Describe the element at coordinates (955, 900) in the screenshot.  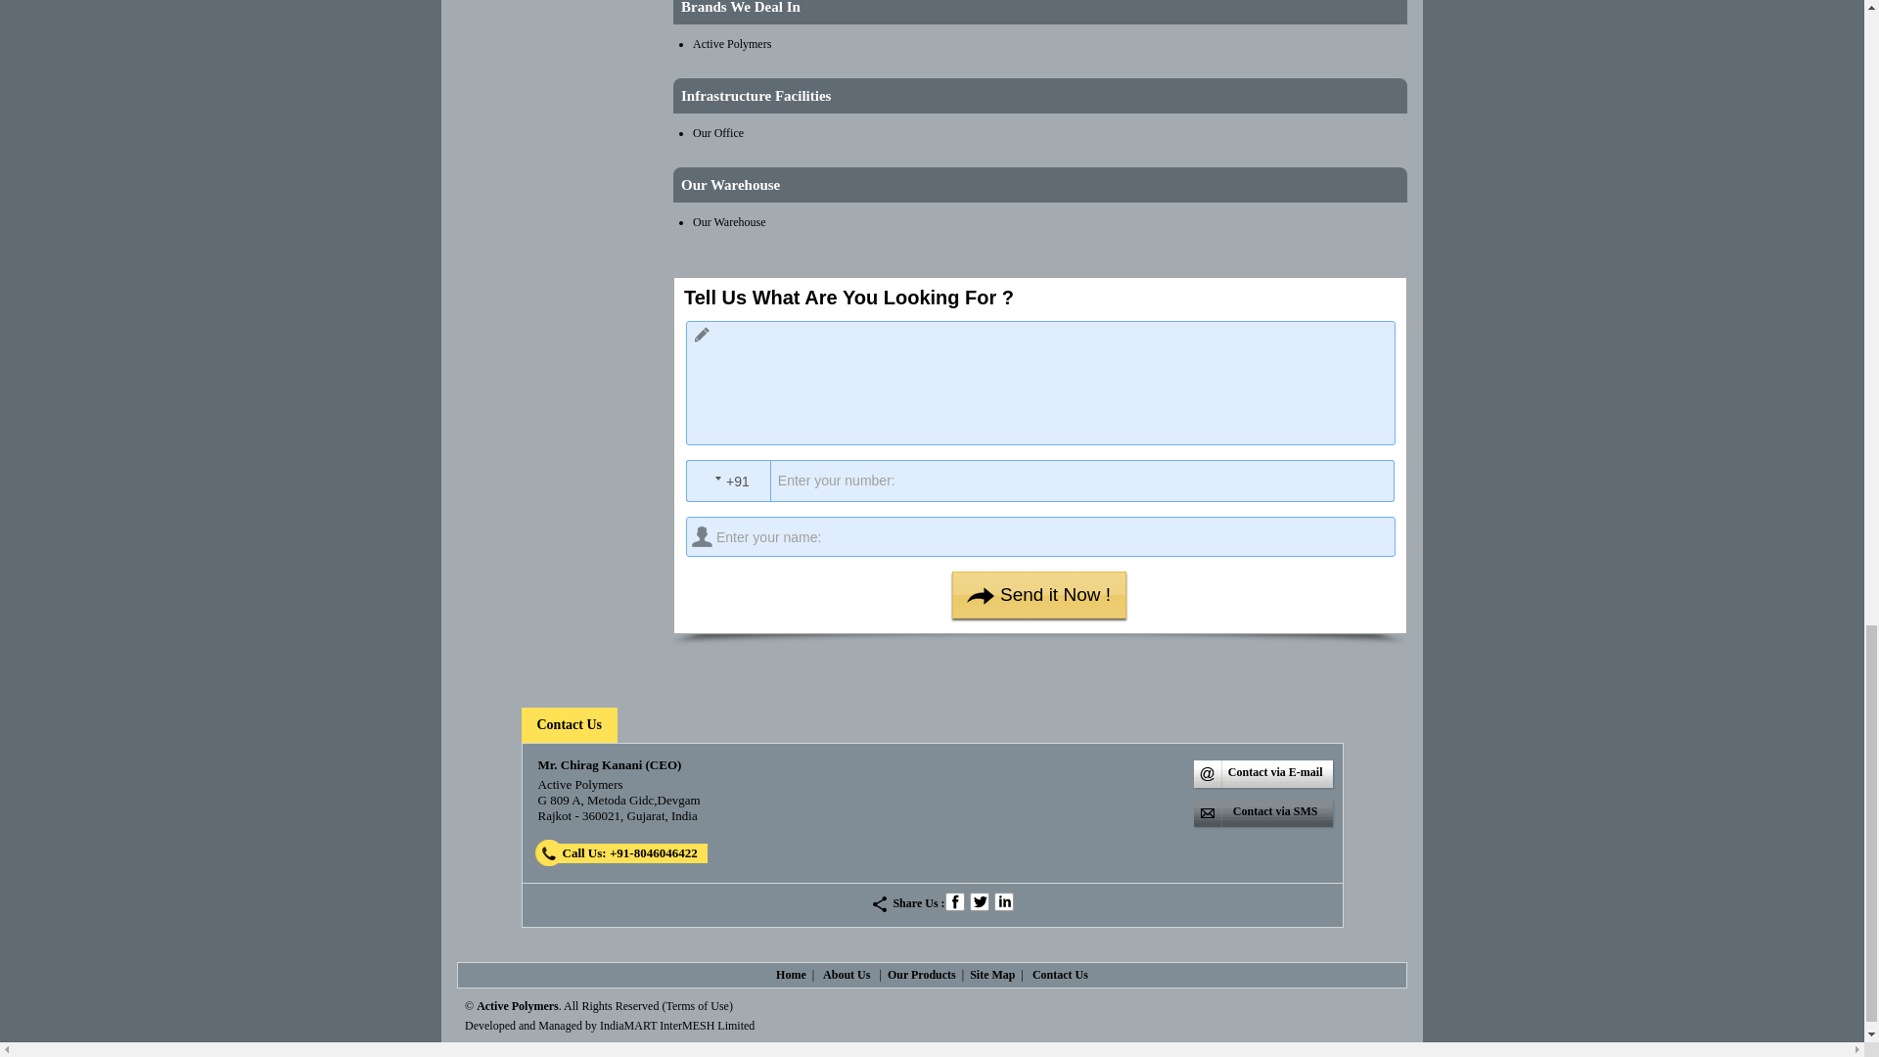
I see `F` at that location.